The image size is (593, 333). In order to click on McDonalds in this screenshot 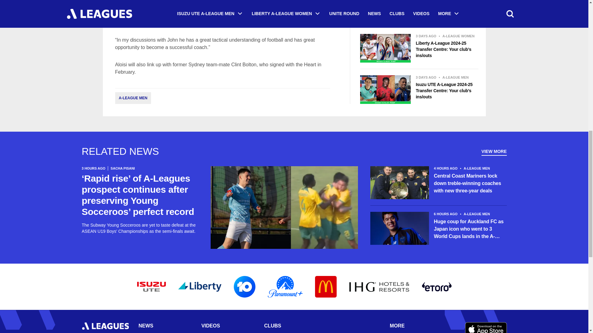, I will do `click(326, 287)`.